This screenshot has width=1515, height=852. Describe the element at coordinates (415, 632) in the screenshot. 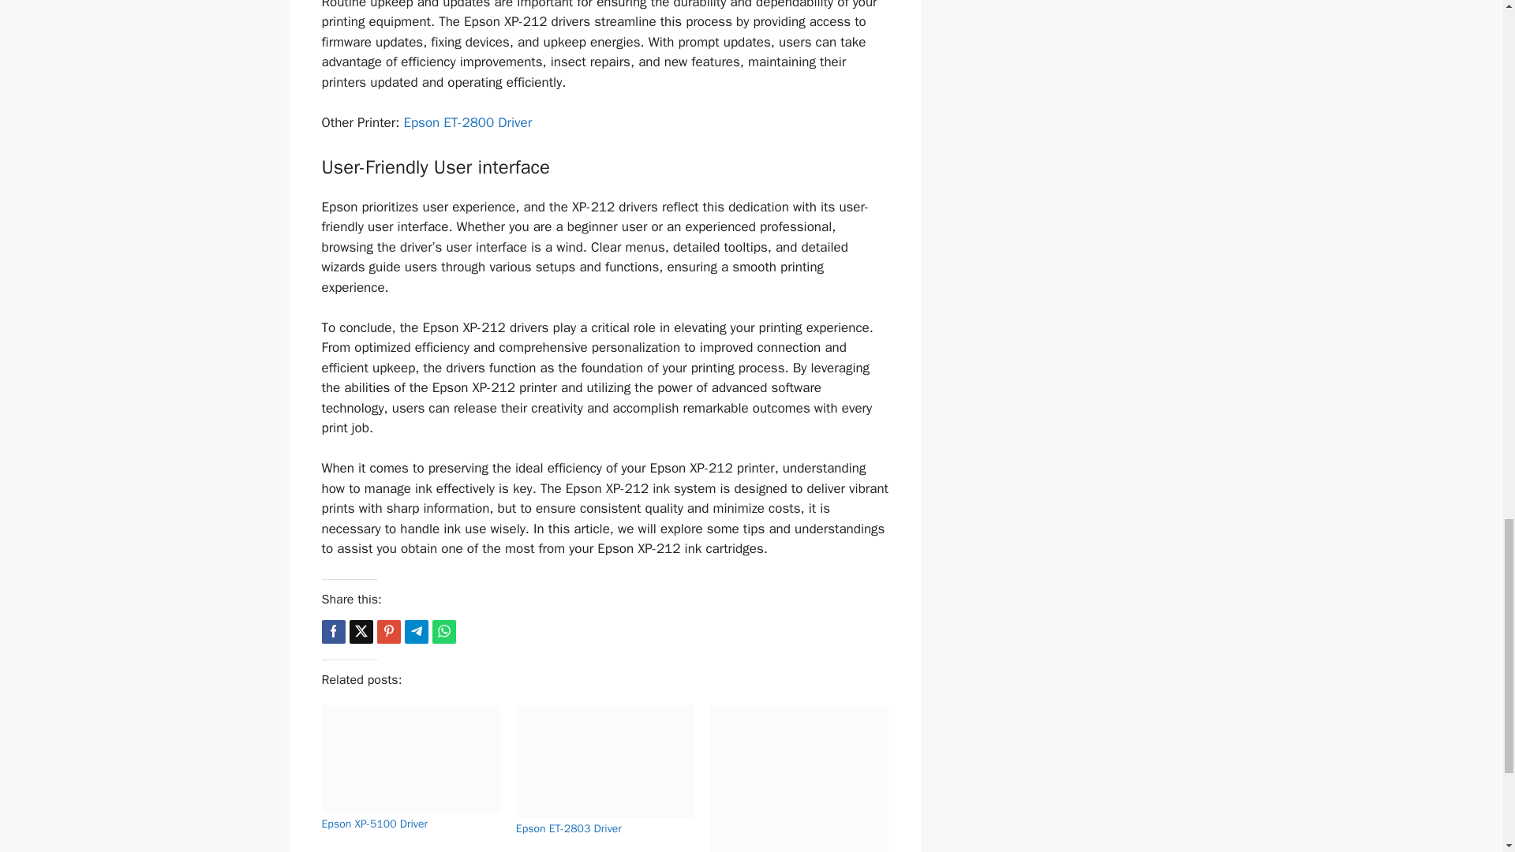

I see `Telegram Share` at that location.